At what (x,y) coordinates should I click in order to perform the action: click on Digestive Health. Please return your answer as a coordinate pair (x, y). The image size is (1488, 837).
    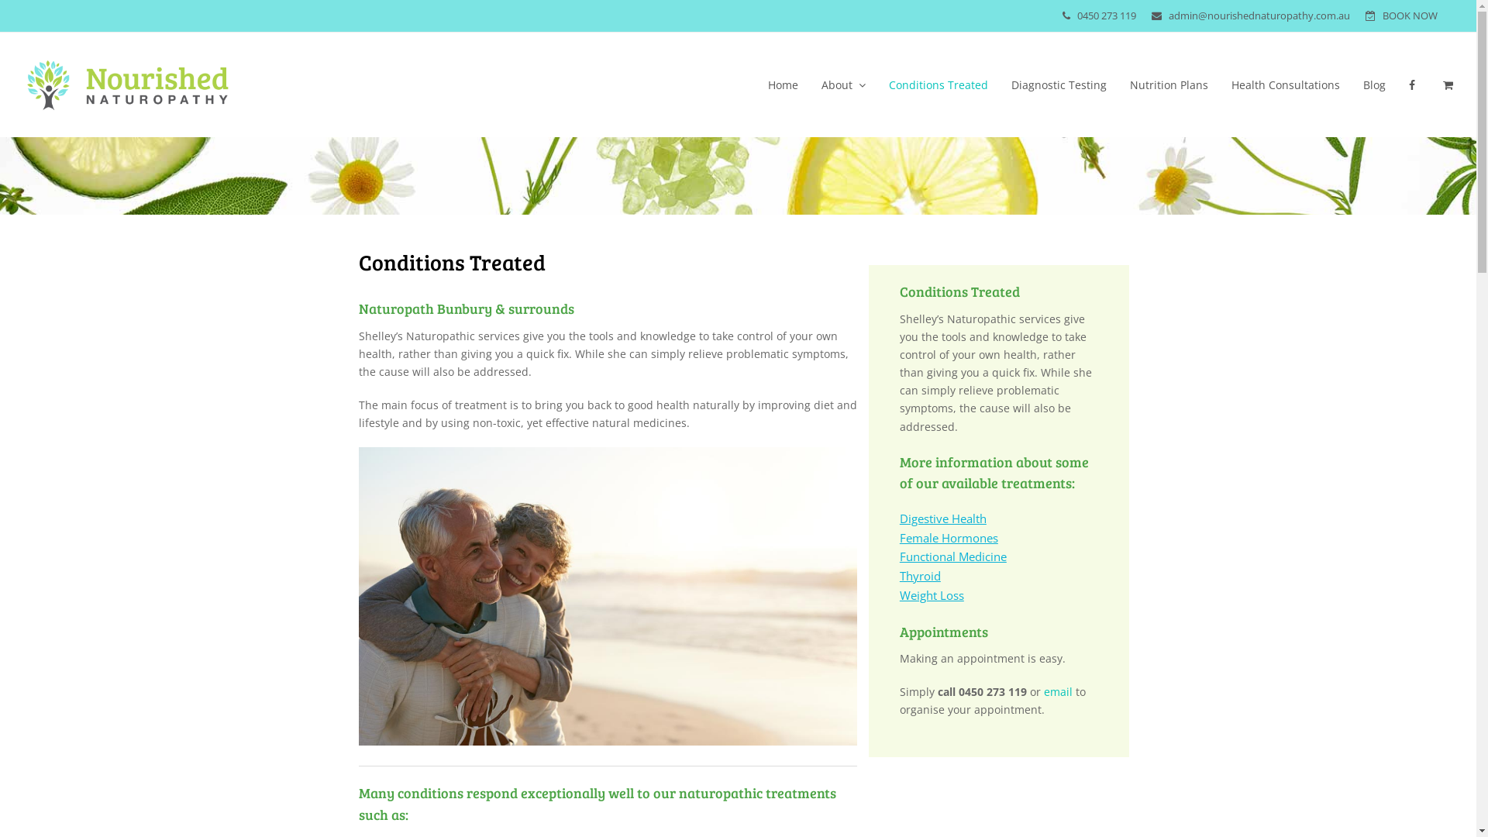
    Looking at the image, I should click on (943, 518).